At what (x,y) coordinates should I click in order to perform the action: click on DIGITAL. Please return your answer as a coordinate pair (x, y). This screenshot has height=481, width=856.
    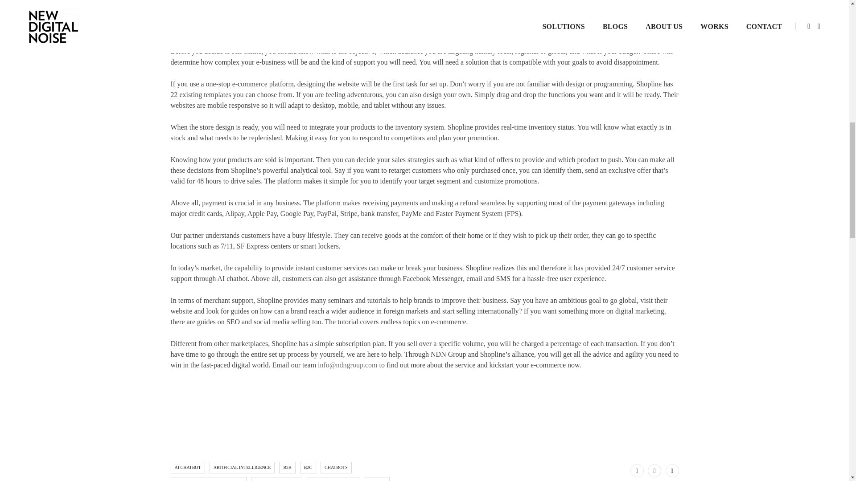
    Looking at the image, I should click on (376, 479).